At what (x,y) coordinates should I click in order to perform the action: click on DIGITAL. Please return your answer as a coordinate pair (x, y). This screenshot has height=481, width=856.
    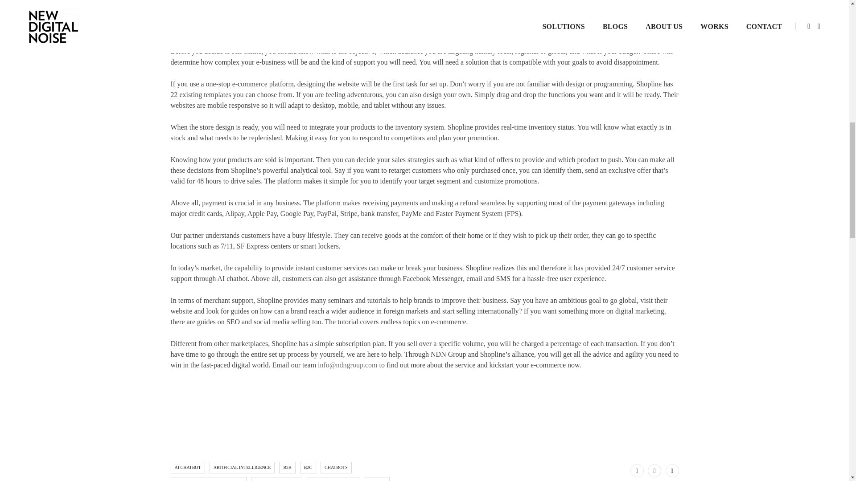
    Looking at the image, I should click on (376, 479).